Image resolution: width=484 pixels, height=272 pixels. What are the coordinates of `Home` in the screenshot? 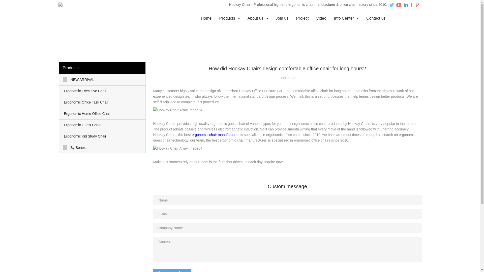 It's located at (206, 18).